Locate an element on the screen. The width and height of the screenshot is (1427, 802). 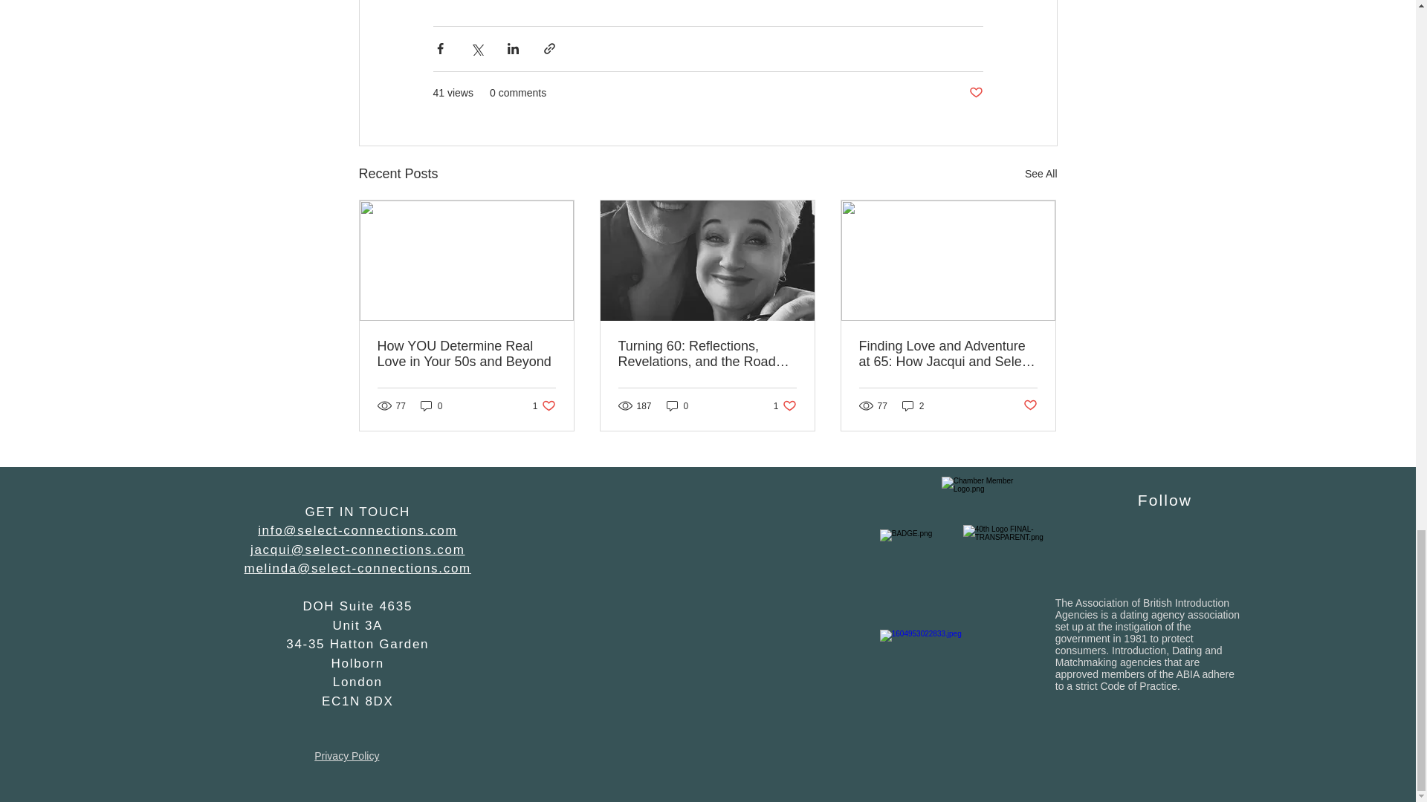
Post not marked as liked is located at coordinates (467, 353).